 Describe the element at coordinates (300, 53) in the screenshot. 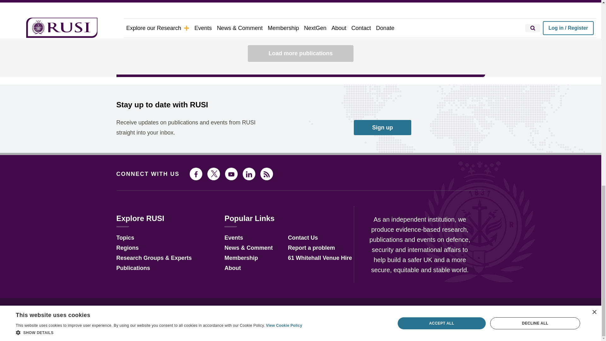

I see `Load more publications` at that location.